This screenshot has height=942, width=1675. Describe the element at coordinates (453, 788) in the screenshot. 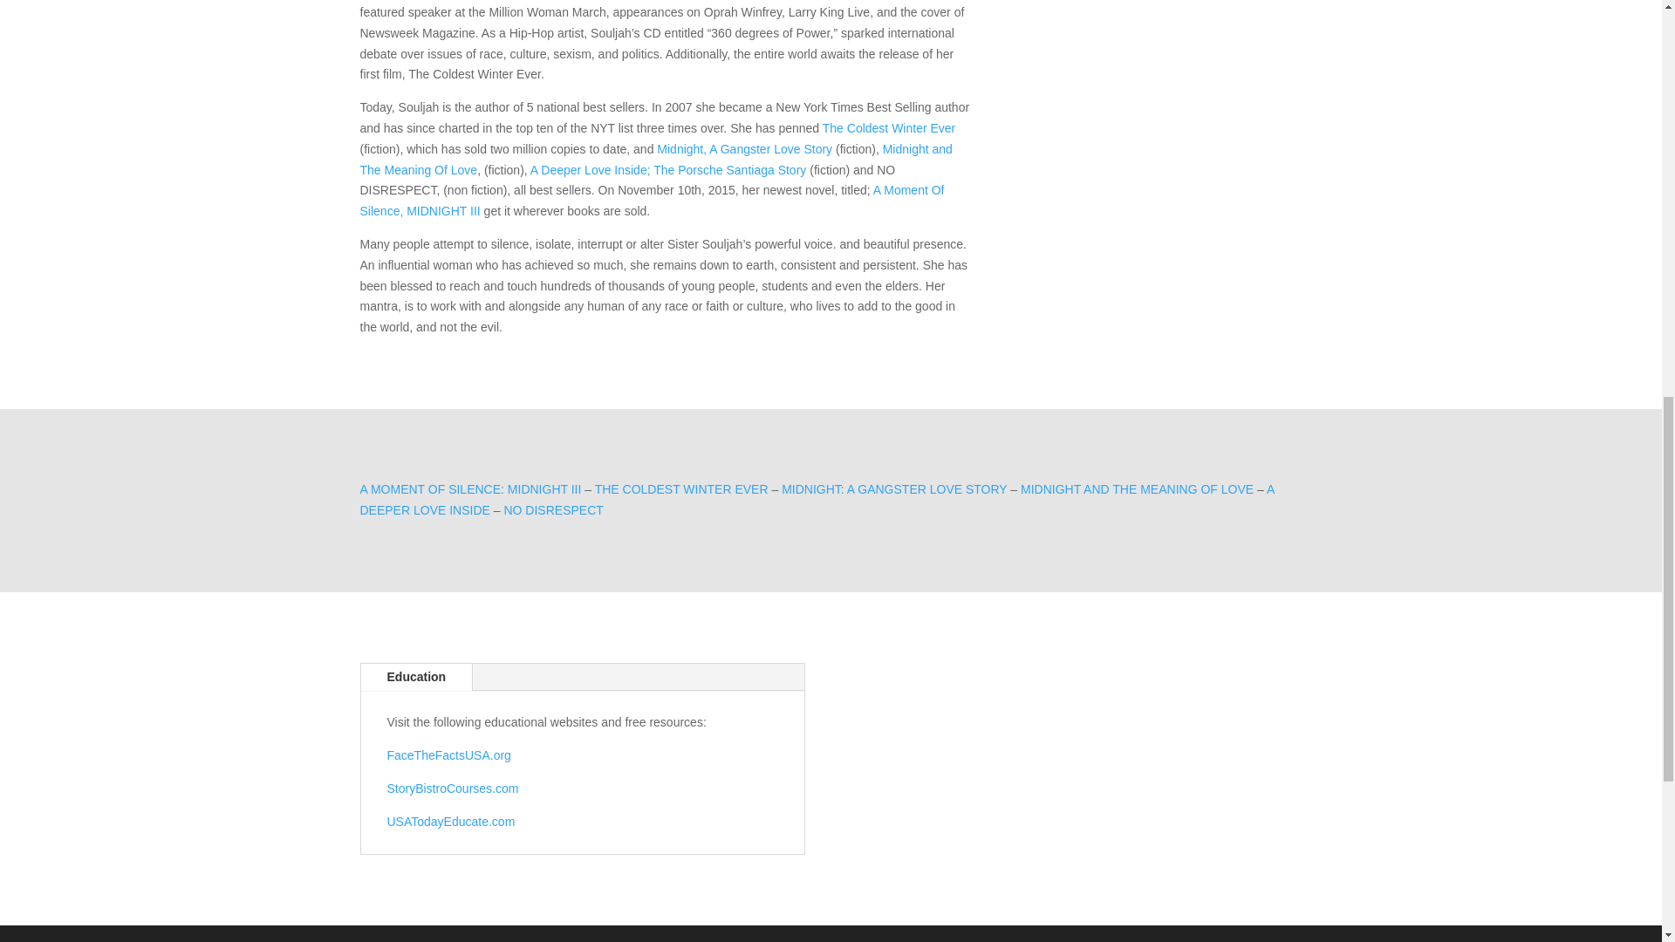

I see `StoryBistroCourses.com` at that location.